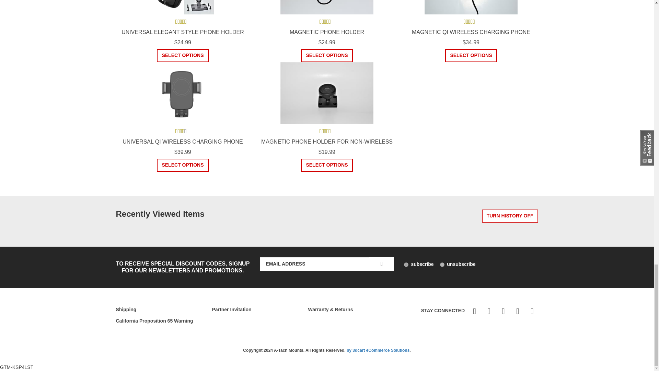 This screenshot has height=371, width=659. Describe the element at coordinates (517, 311) in the screenshot. I see `Subscribe to our Channel` at that location.